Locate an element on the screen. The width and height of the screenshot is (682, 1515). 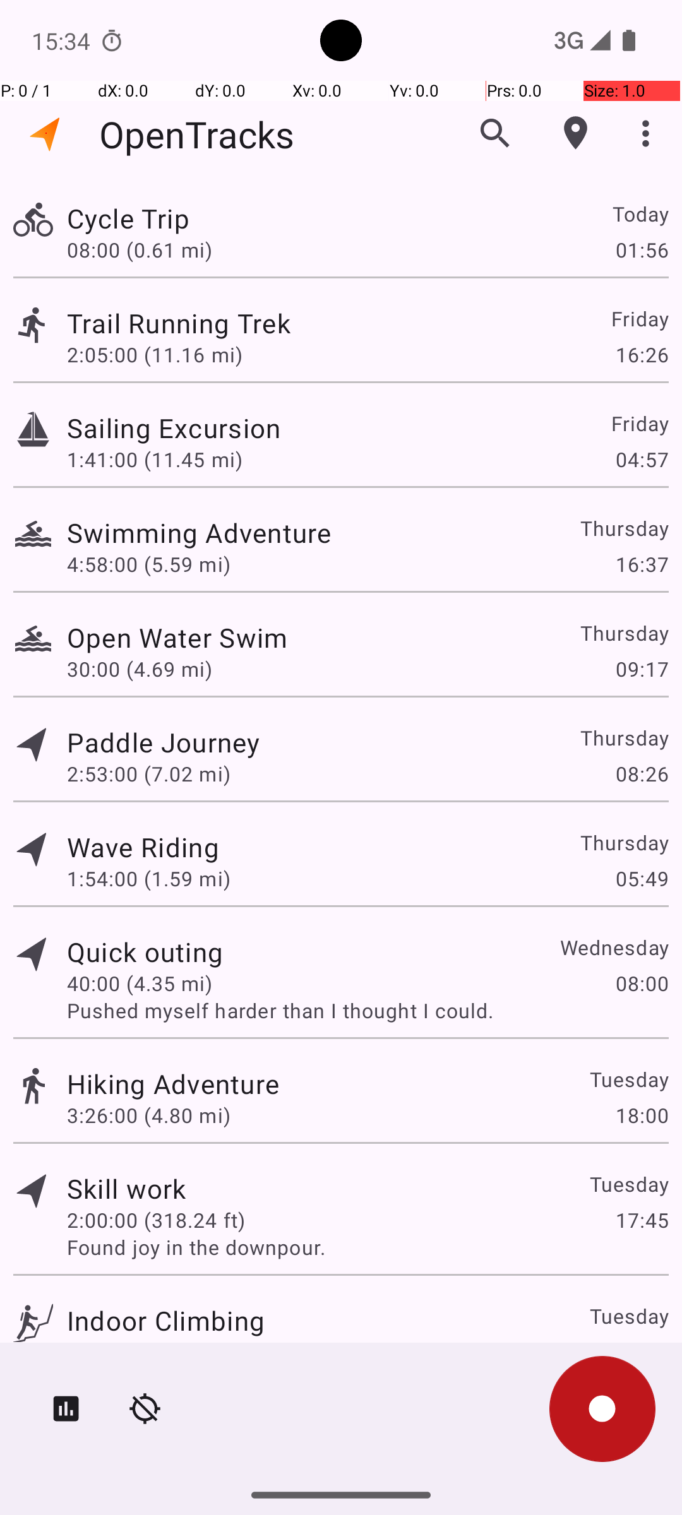
15:28 is located at coordinates (642, 1352).